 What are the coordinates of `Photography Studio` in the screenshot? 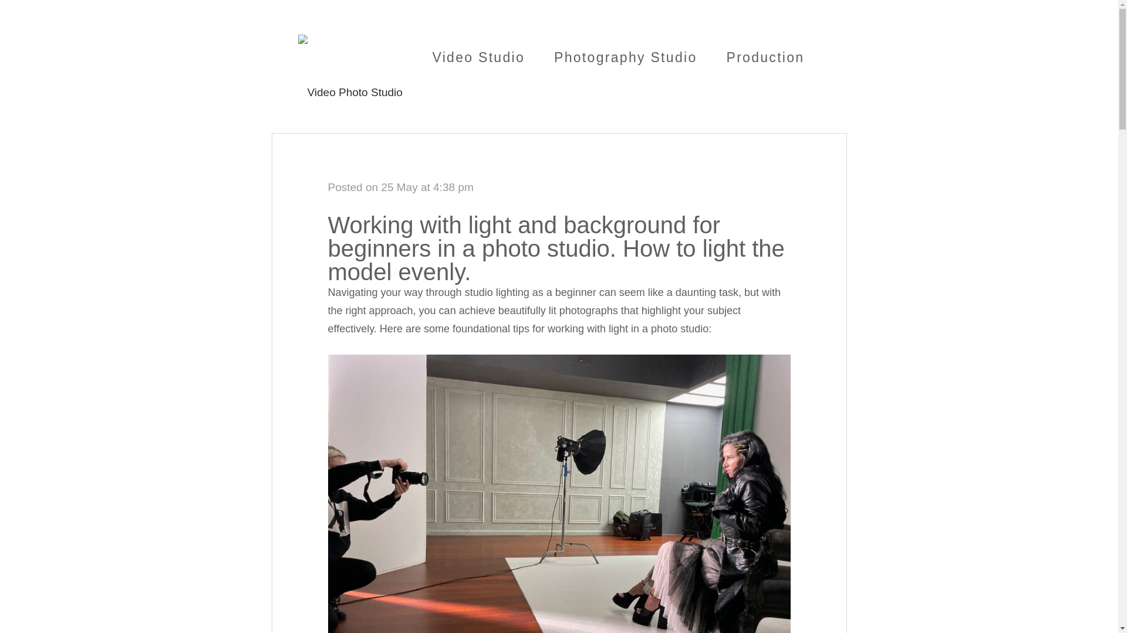 It's located at (625, 57).